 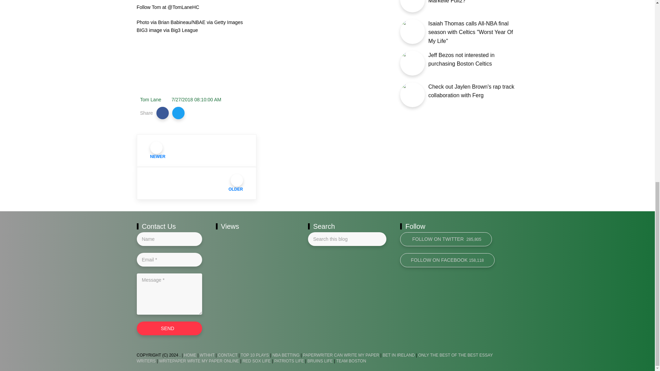 I want to click on Tom Lane, so click(x=151, y=100).